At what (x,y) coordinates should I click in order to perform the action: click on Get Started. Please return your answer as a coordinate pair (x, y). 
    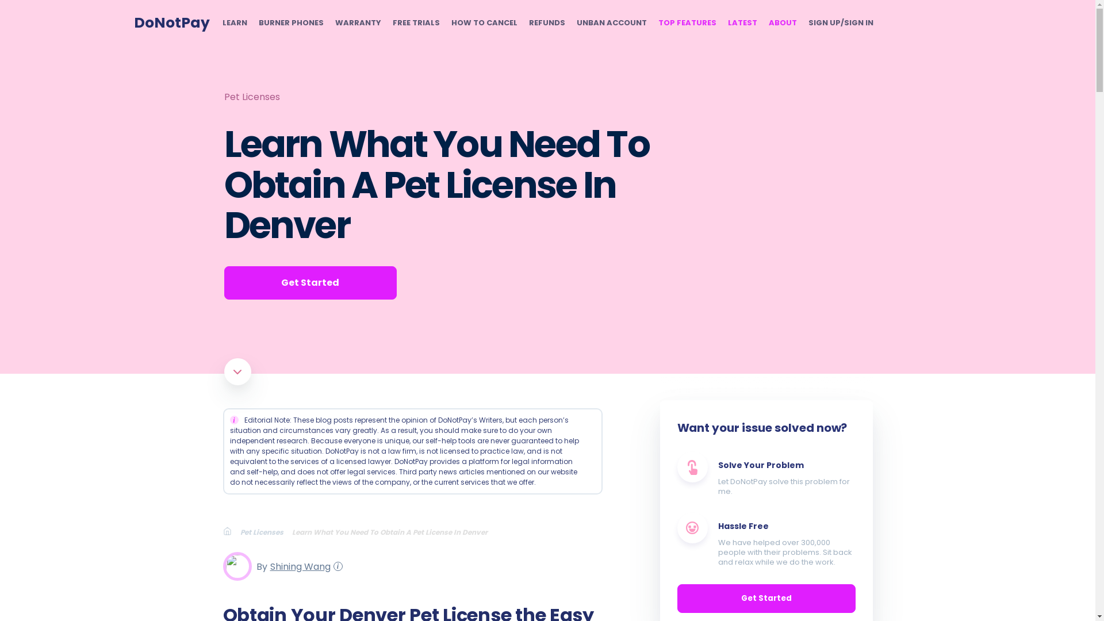
    Looking at the image, I should click on (310, 283).